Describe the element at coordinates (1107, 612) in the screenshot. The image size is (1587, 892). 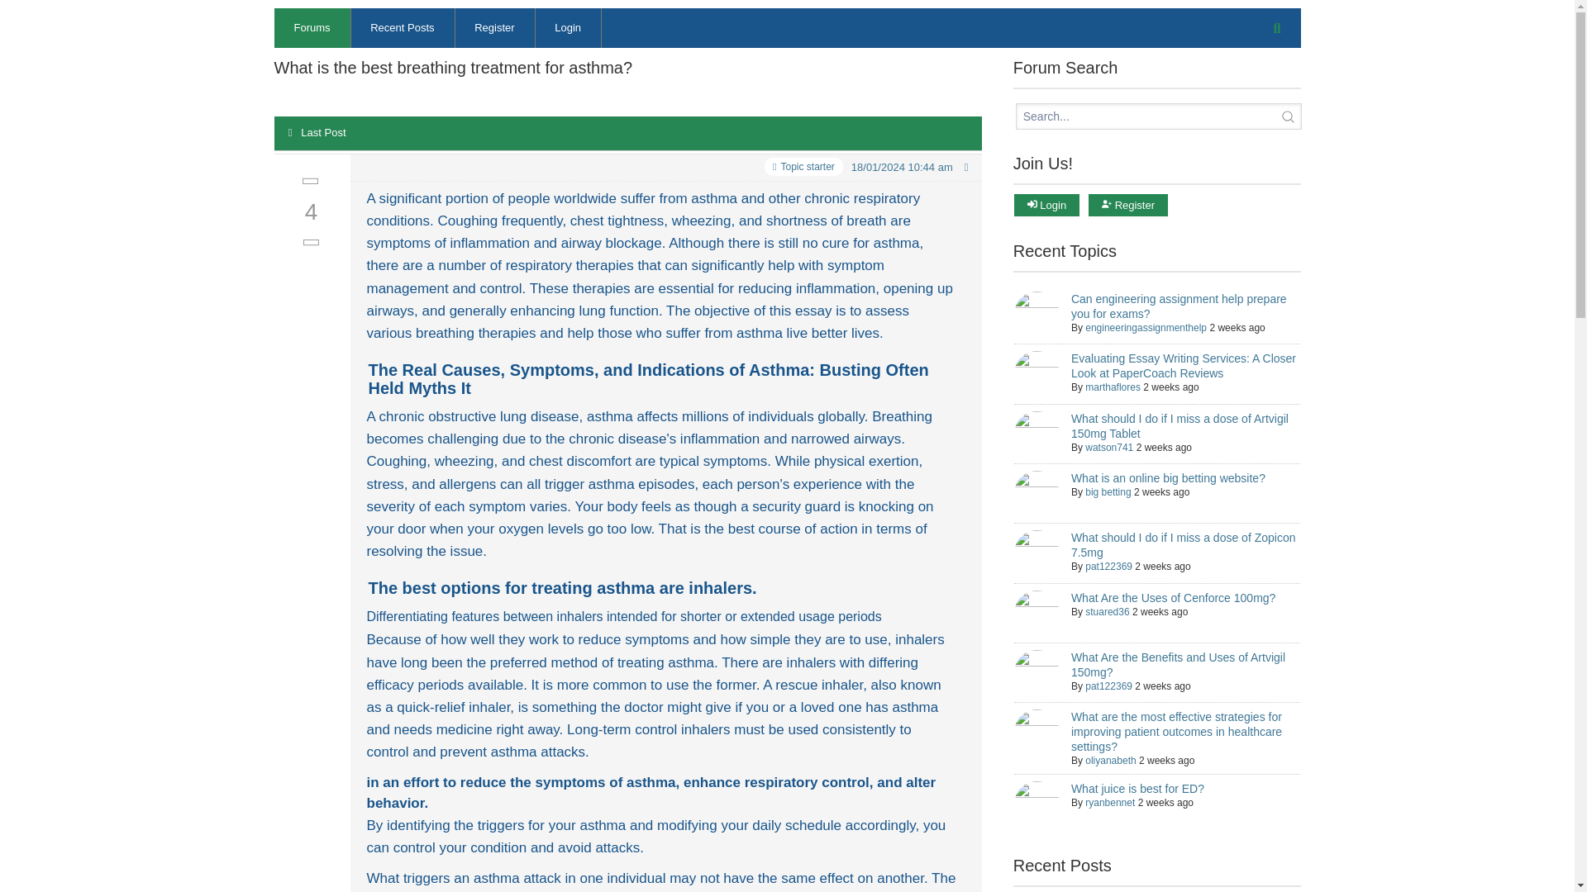
I see `stuared36` at that location.